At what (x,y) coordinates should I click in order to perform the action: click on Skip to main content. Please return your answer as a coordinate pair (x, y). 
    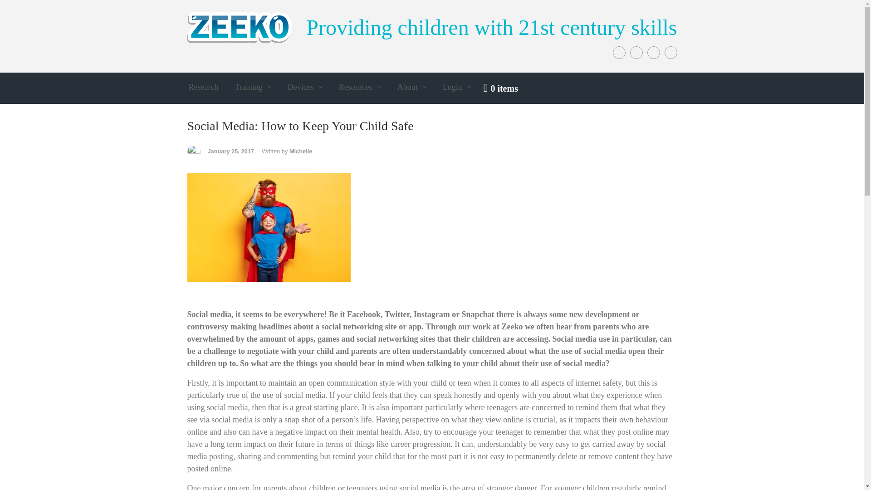
    Looking at the image, I should click on (11, 6).